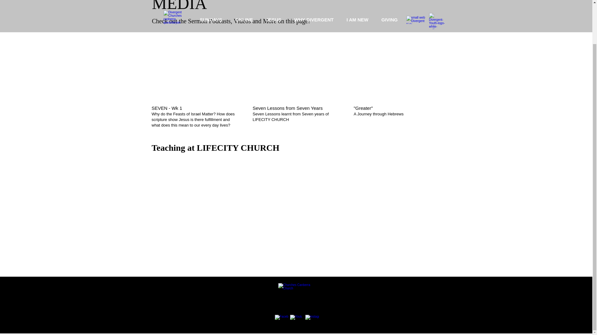 The width and height of the screenshot is (597, 335). Describe the element at coordinates (295, 65) in the screenshot. I see `External Vimeo` at that location.